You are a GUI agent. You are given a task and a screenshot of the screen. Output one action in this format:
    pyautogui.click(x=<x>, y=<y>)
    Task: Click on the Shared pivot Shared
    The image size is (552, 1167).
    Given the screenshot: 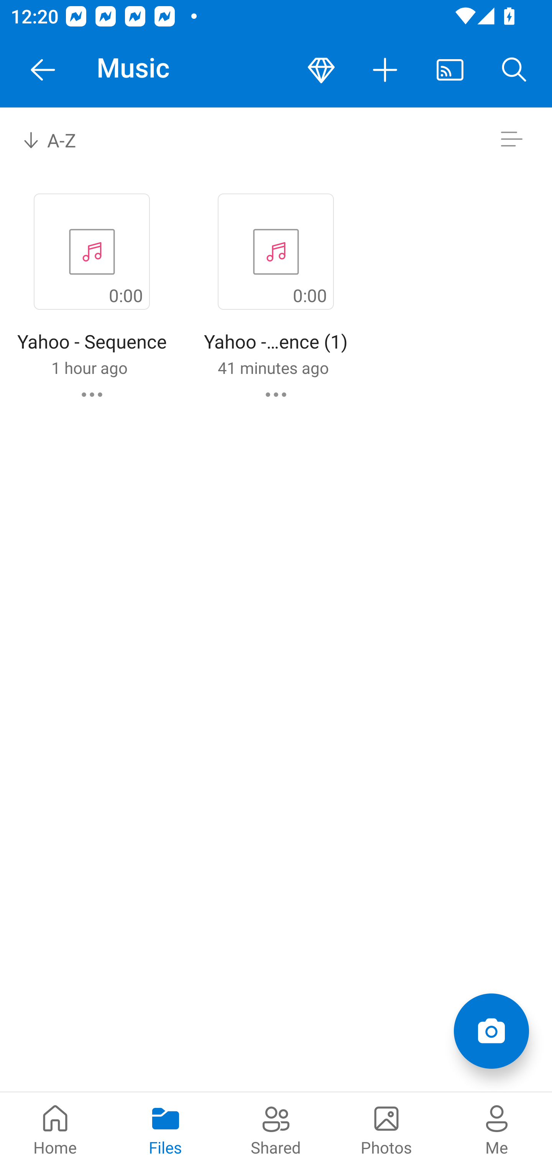 What is the action you would take?
    pyautogui.click(x=276, y=1129)
    